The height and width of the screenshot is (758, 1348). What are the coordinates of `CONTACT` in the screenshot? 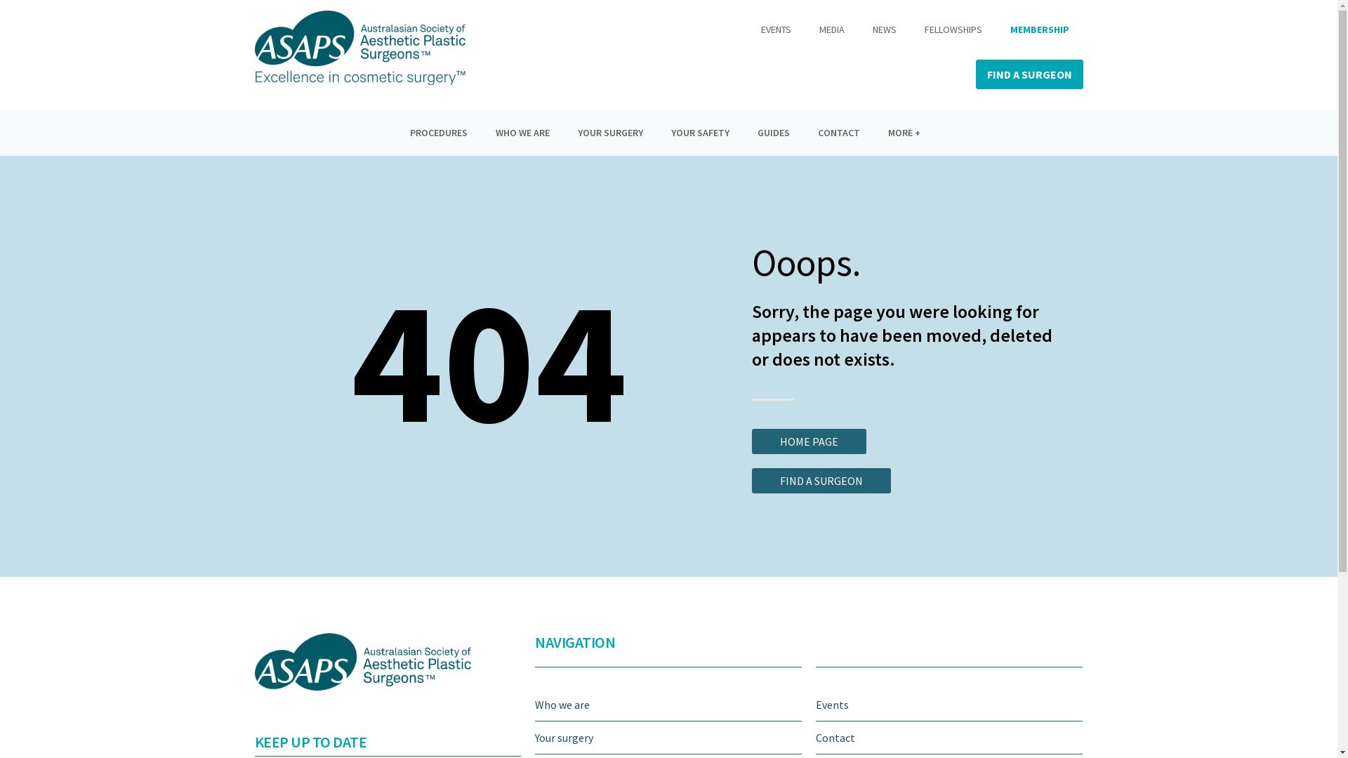 It's located at (839, 133).